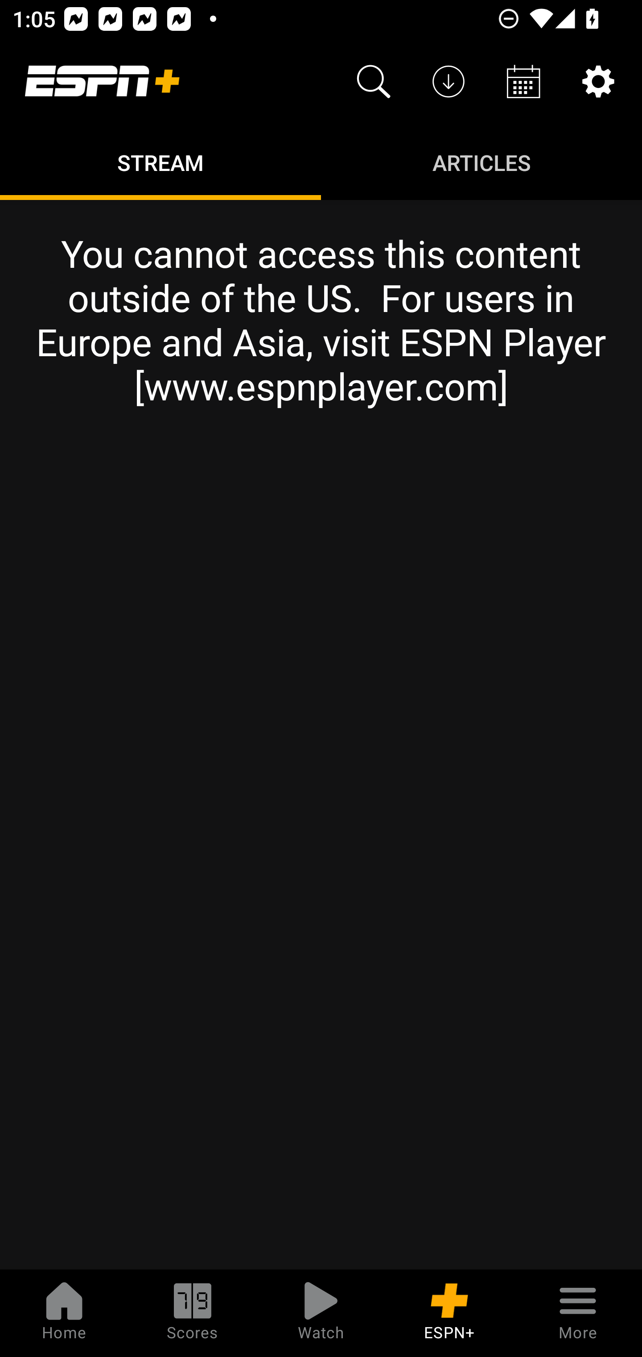  What do you see at coordinates (449, 81) in the screenshot?
I see `Downloads` at bounding box center [449, 81].